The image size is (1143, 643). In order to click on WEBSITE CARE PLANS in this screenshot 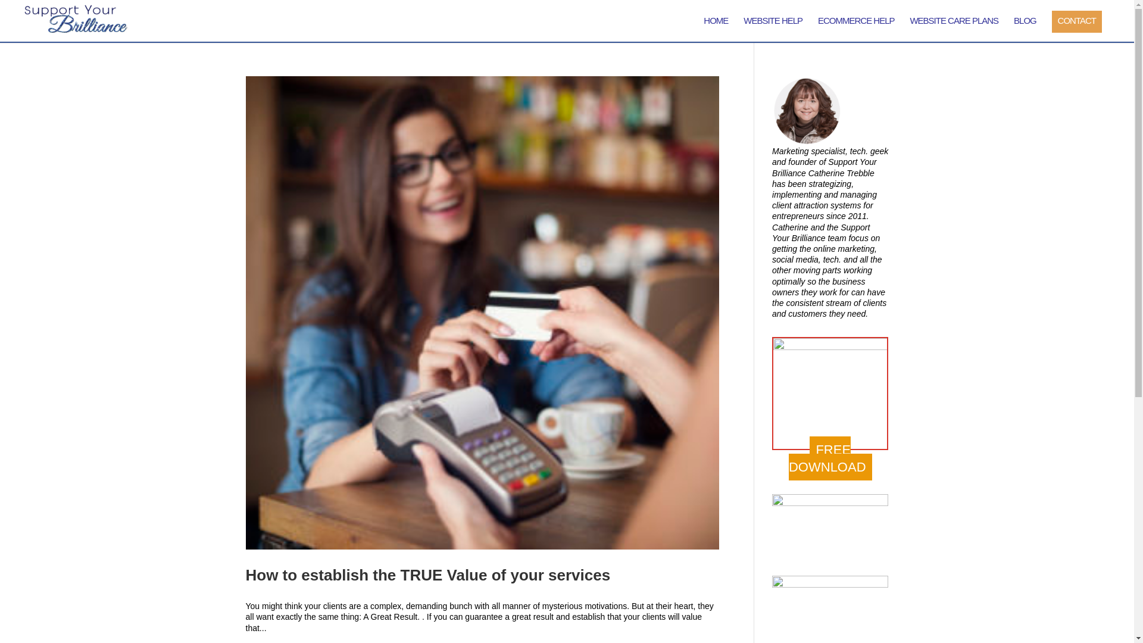, I will do `click(954, 29)`.